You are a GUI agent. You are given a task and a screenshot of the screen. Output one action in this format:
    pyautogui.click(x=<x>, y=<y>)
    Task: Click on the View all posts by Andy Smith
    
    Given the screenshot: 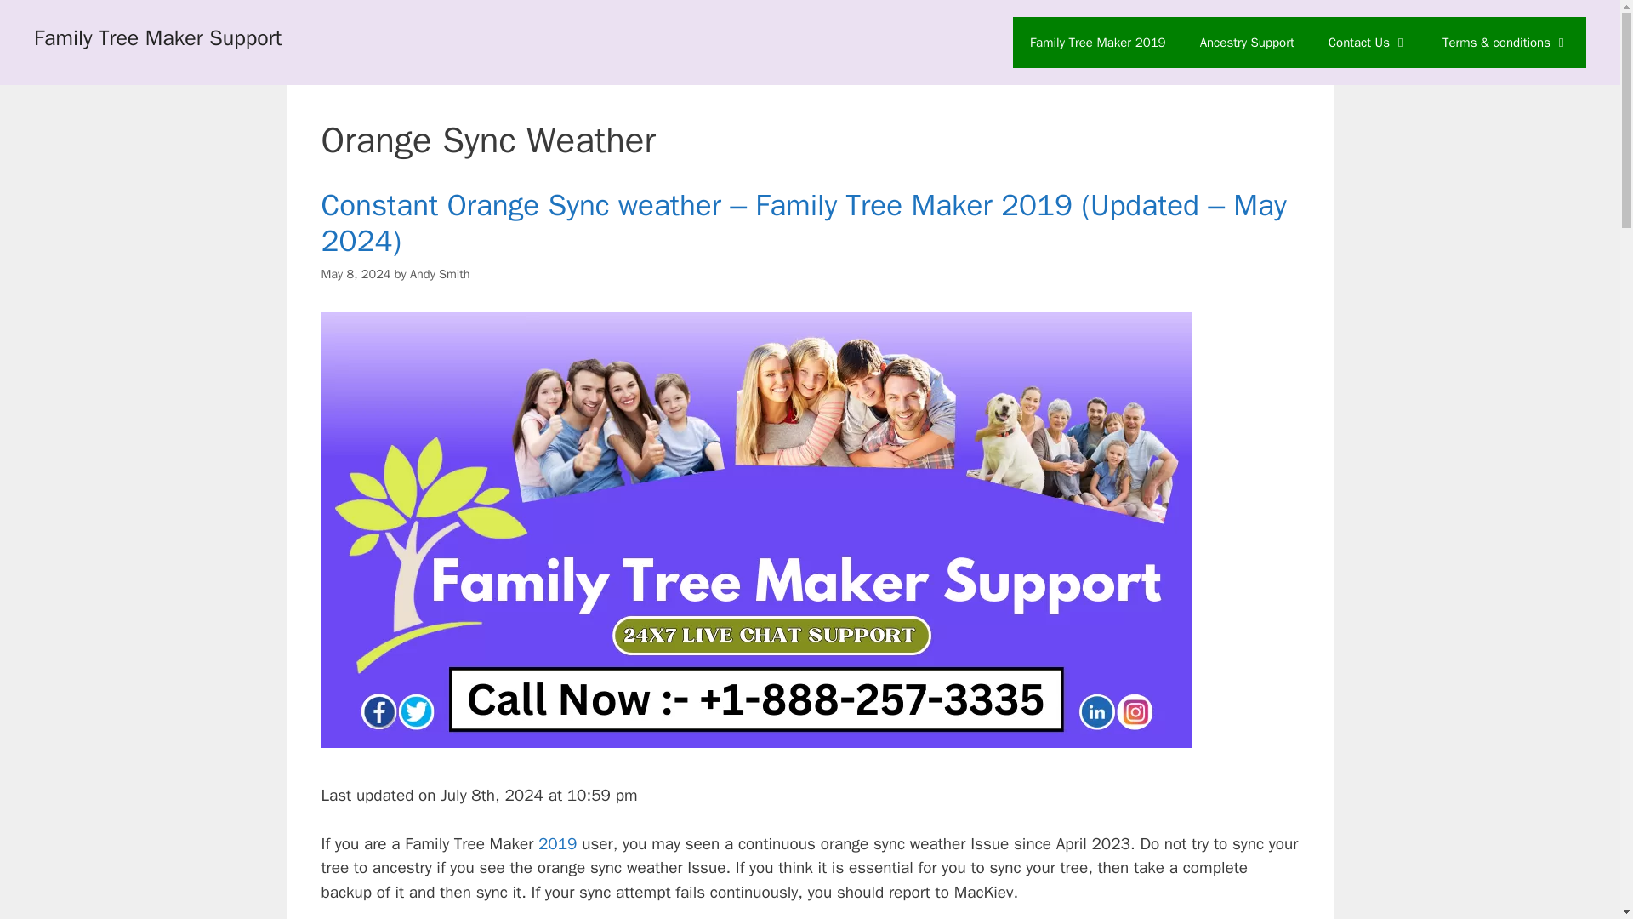 What is the action you would take?
    pyautogui.click(x=439, y=274)
    